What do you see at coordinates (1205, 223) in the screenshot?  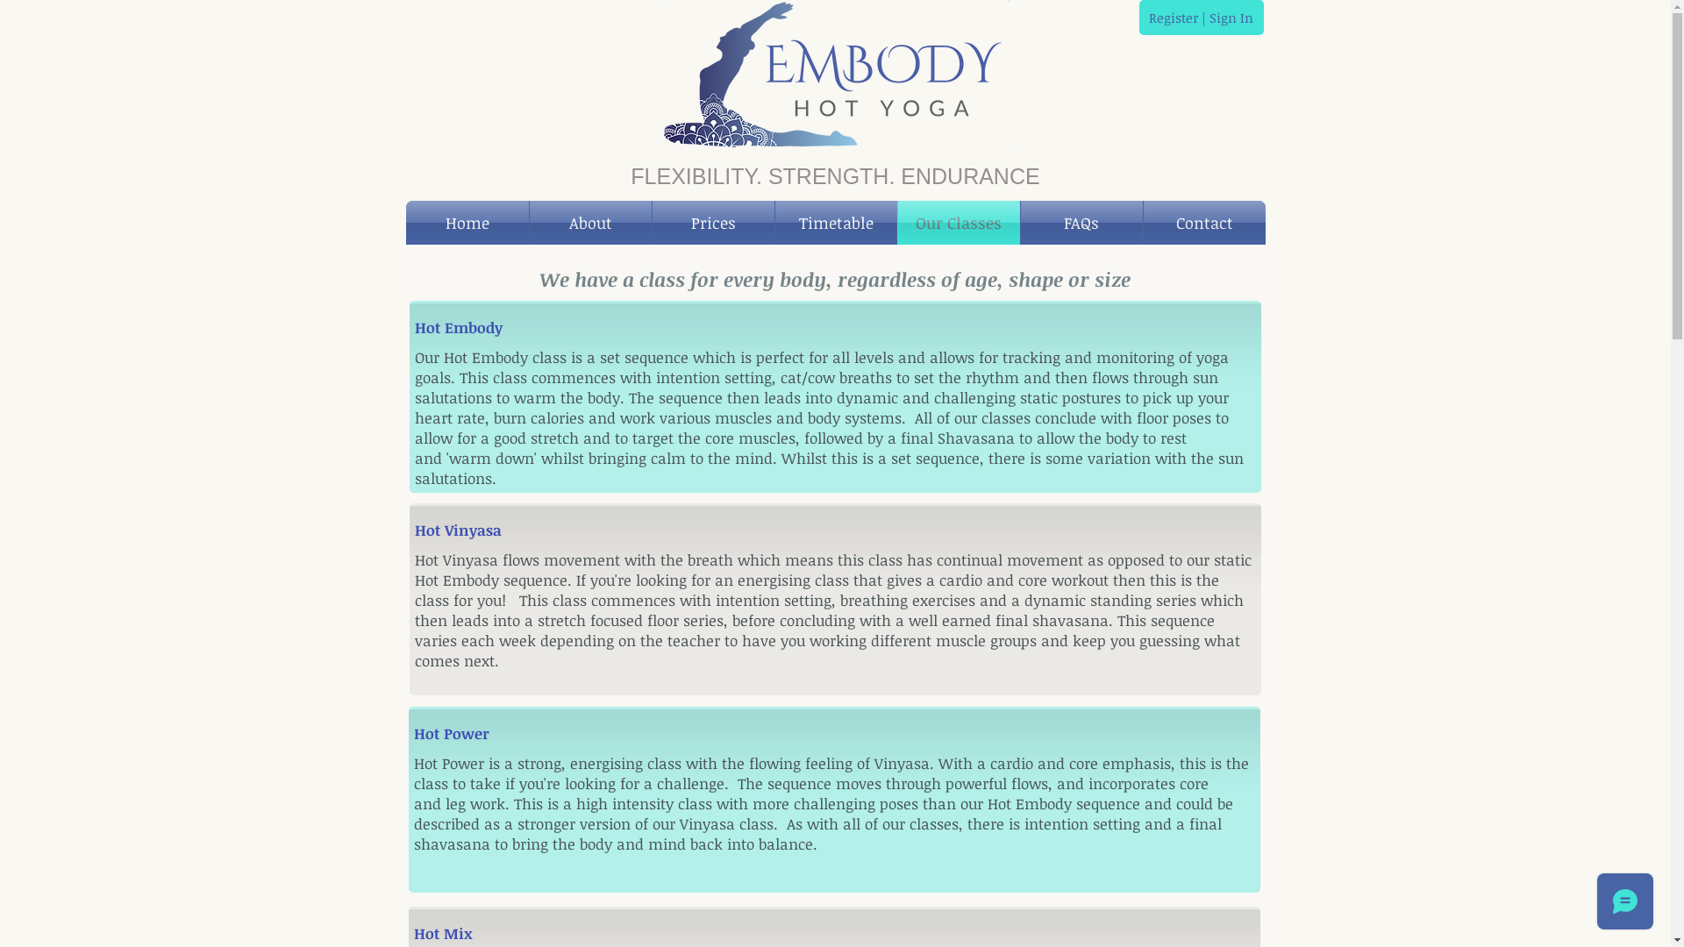 I see `Contact` at bounding box center [1205, 223].